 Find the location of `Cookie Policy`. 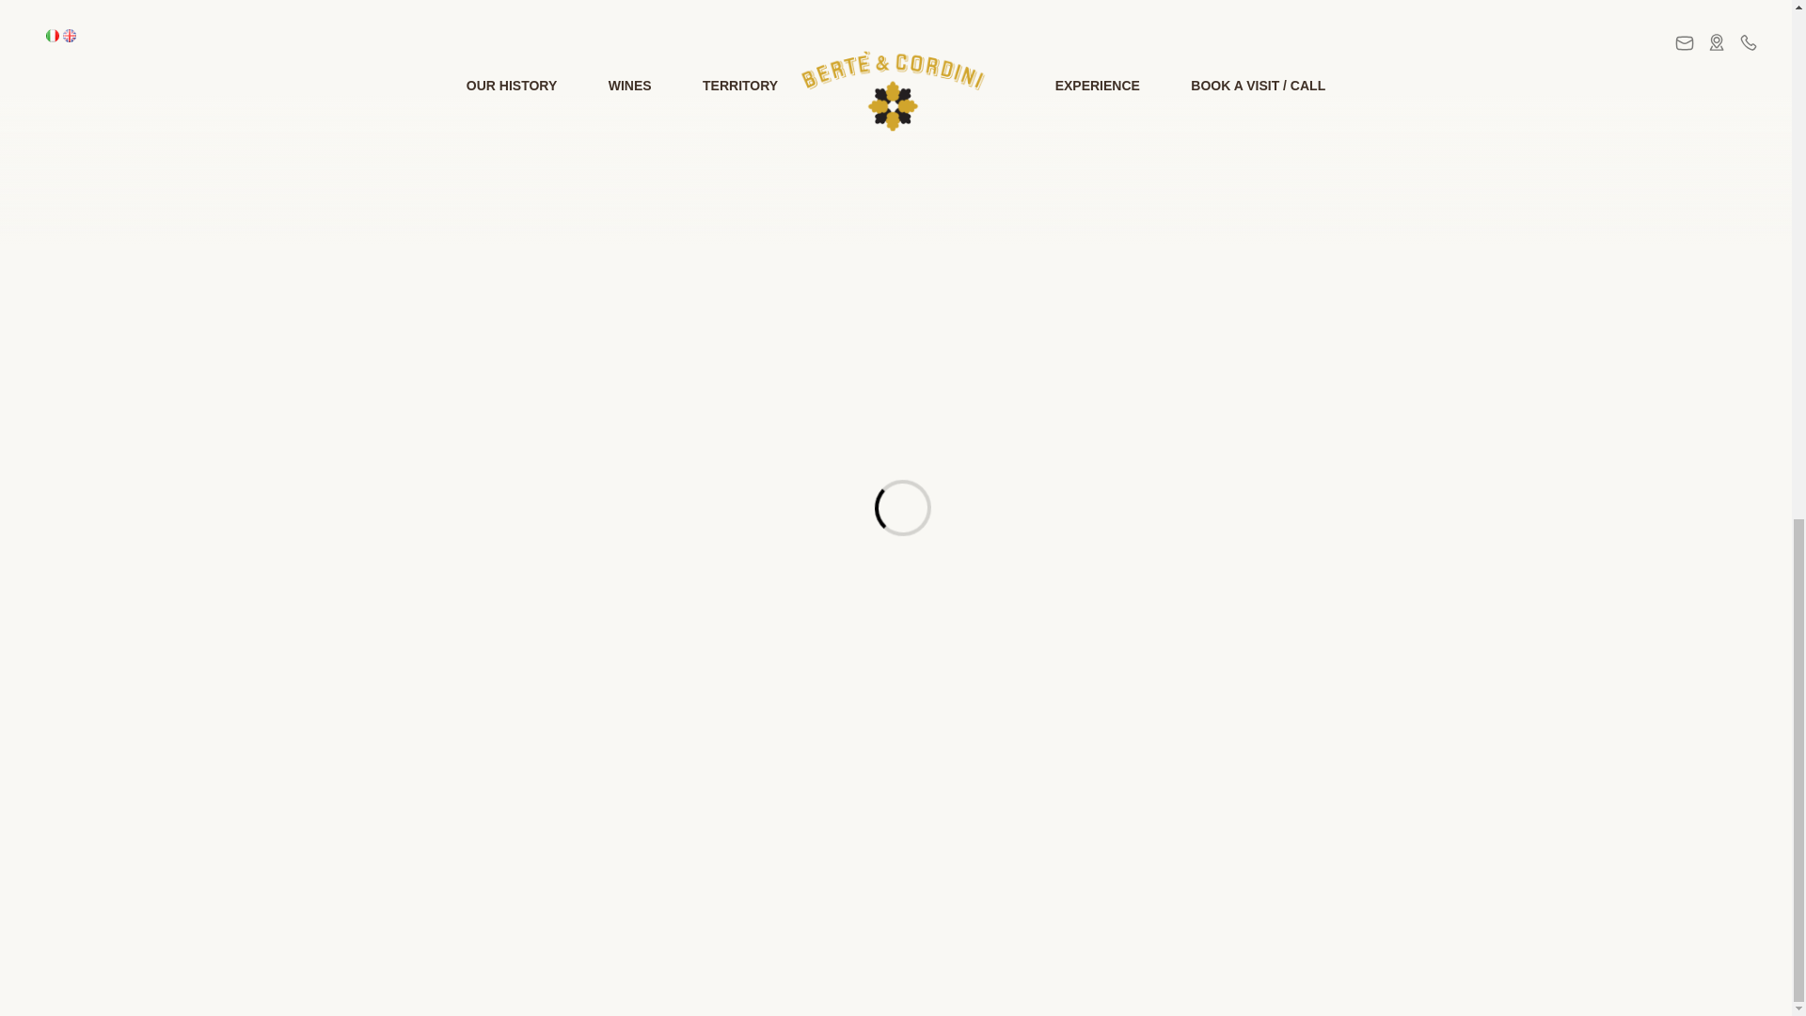

Cookie Policy is located at coordinates (1095, 909).